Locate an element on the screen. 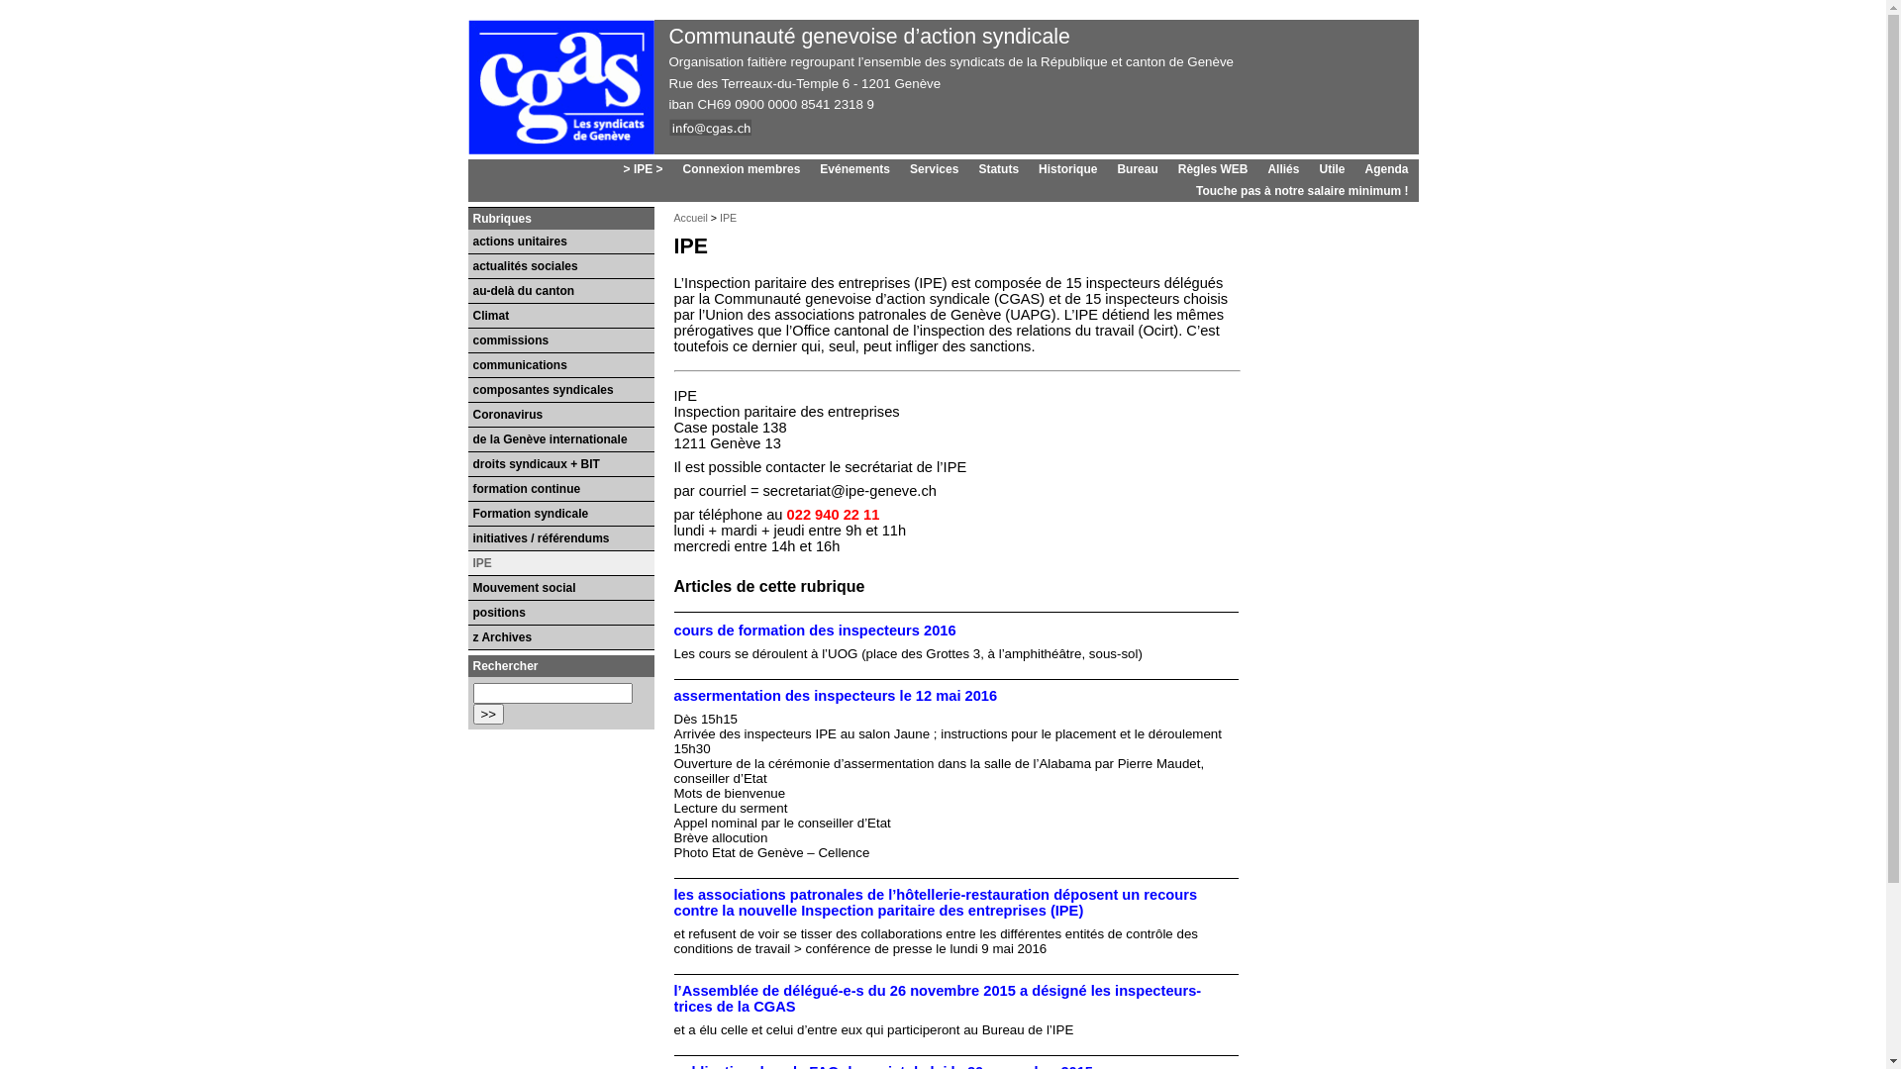 Image resolution: width=1901 pixels, height=1069 pixels. Statuts is located at coordinates (998, 170).